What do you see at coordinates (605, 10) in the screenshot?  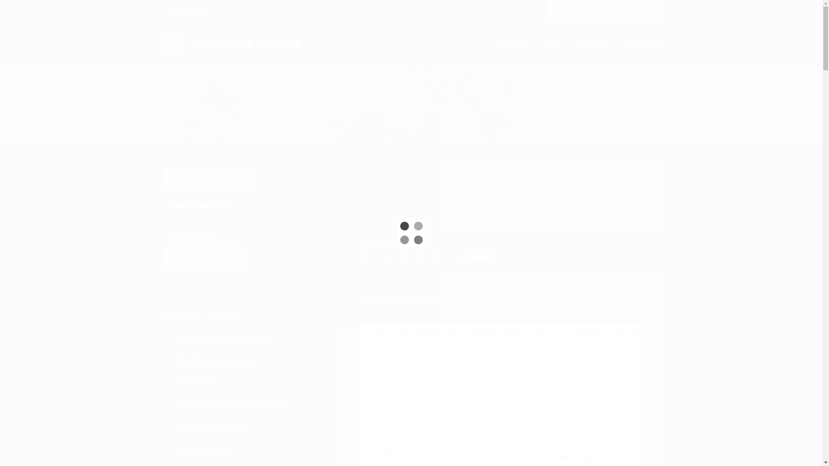 I see `Find Your Perfect Strain` at bounding box center [605, 10].